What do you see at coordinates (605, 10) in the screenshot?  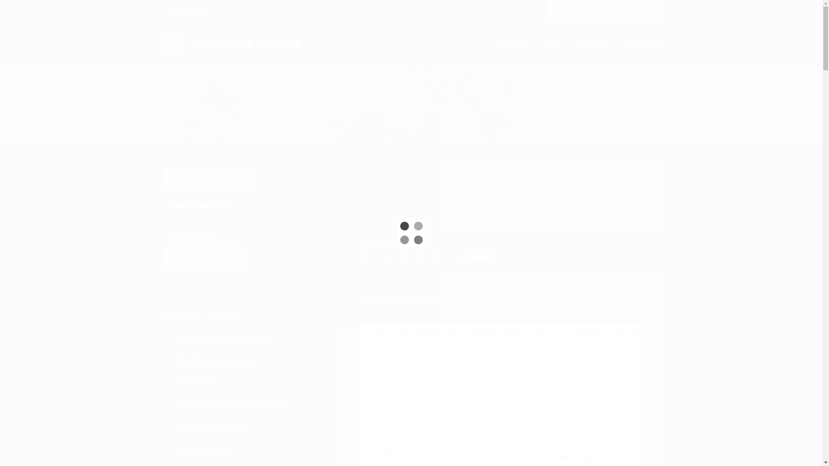 I see `Find Your Perfect Strain` at bounding box center [605, 10].